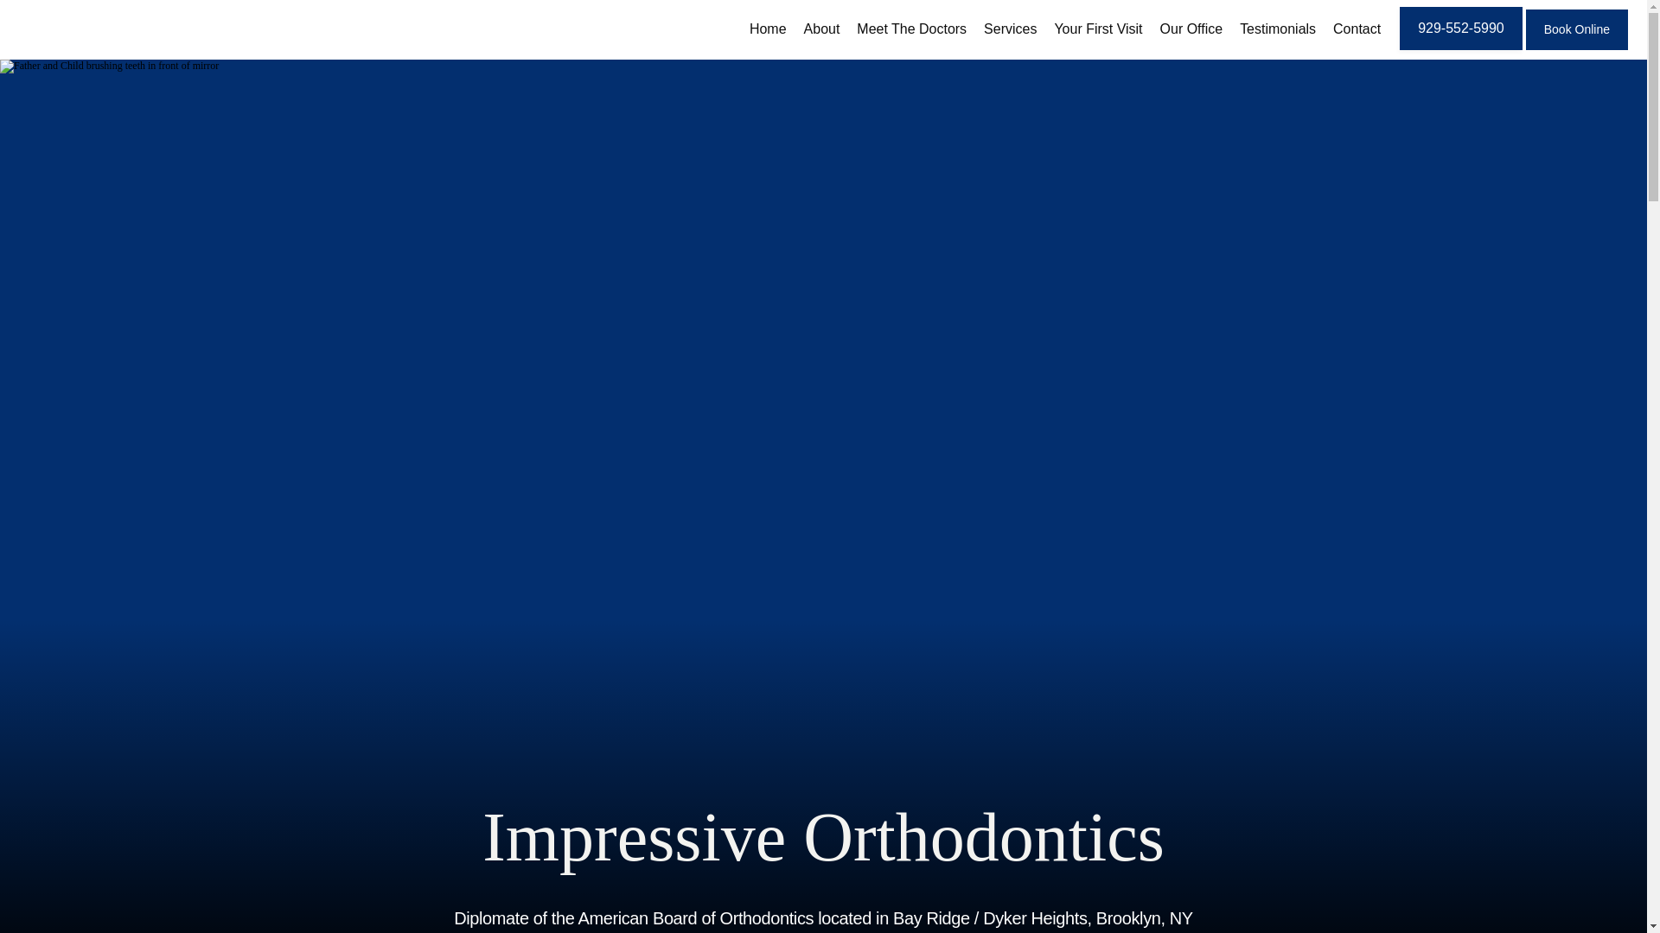 This screenshot has height=933, width=1660. What do you see at coordinates (1577, 48) in the screenshot?
I see `Book Online` at bounding box center [1577, 48].